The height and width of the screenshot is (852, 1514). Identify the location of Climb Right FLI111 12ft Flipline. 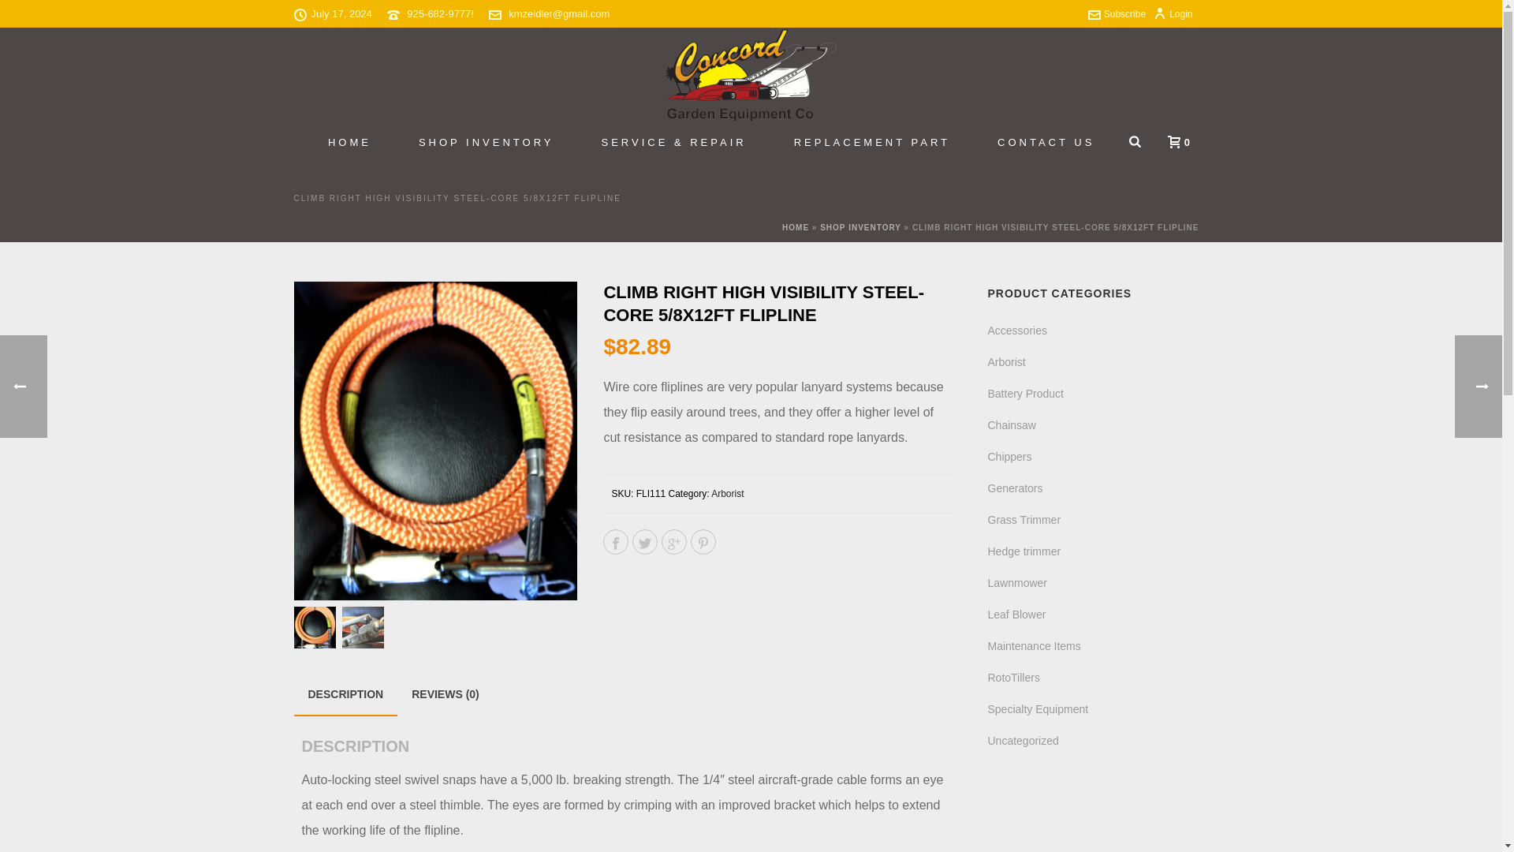
(435, 441).